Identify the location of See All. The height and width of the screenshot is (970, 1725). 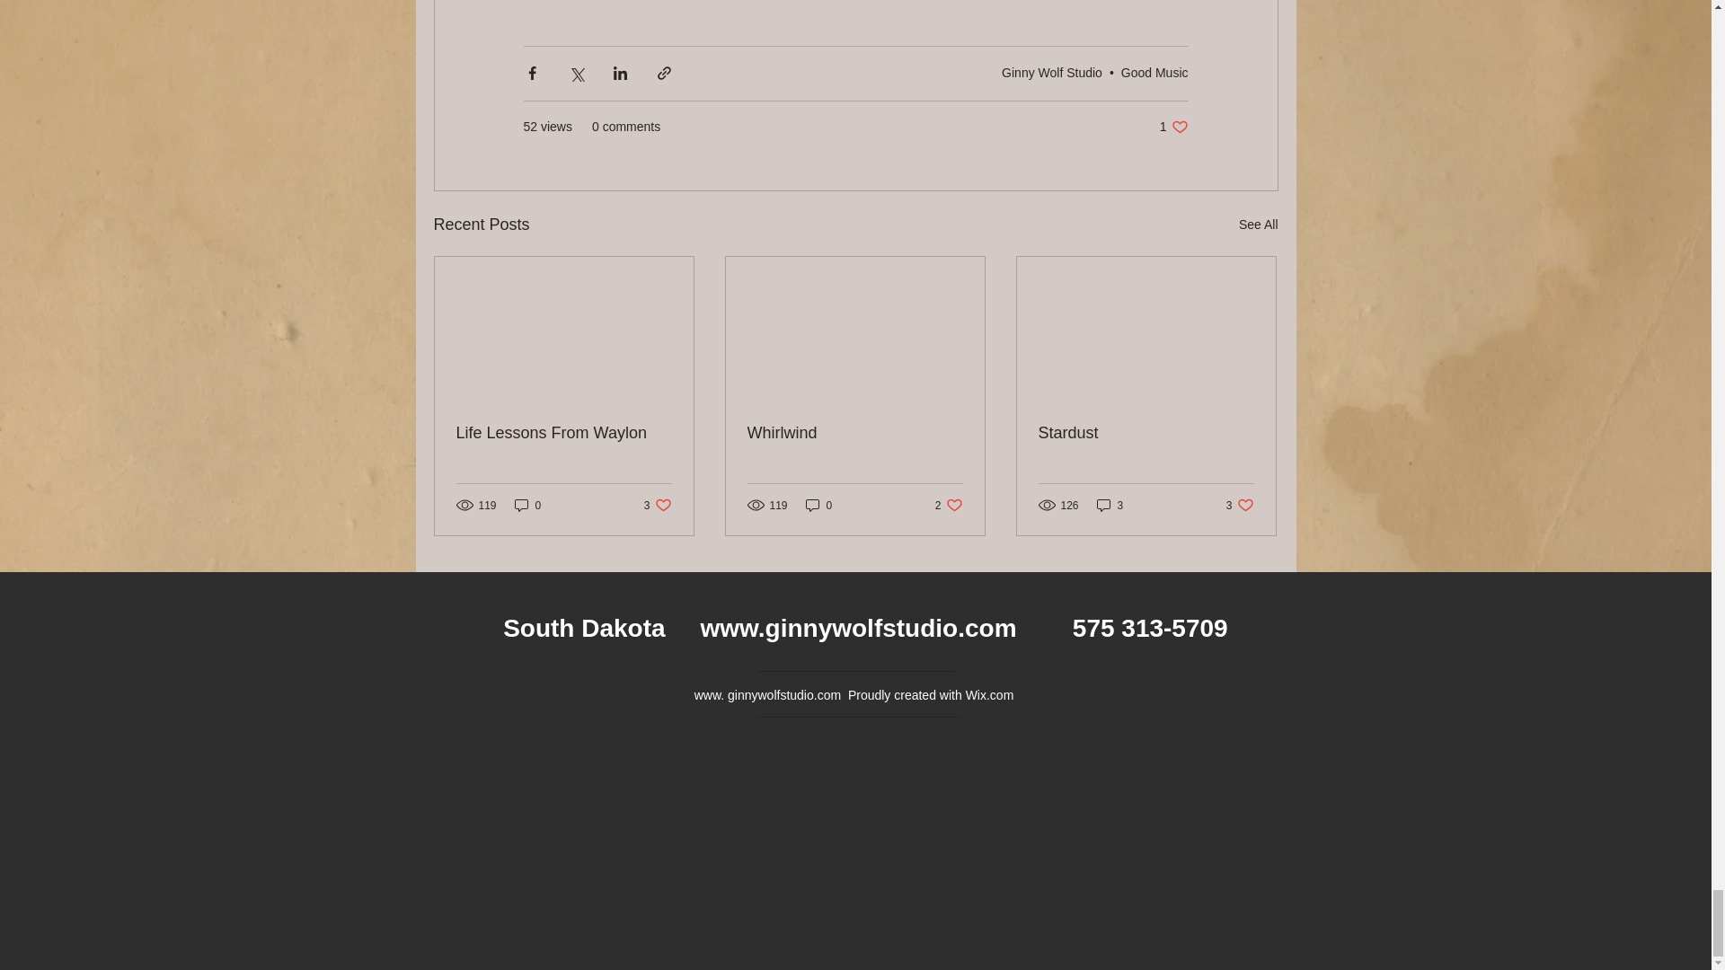
(527, 505).